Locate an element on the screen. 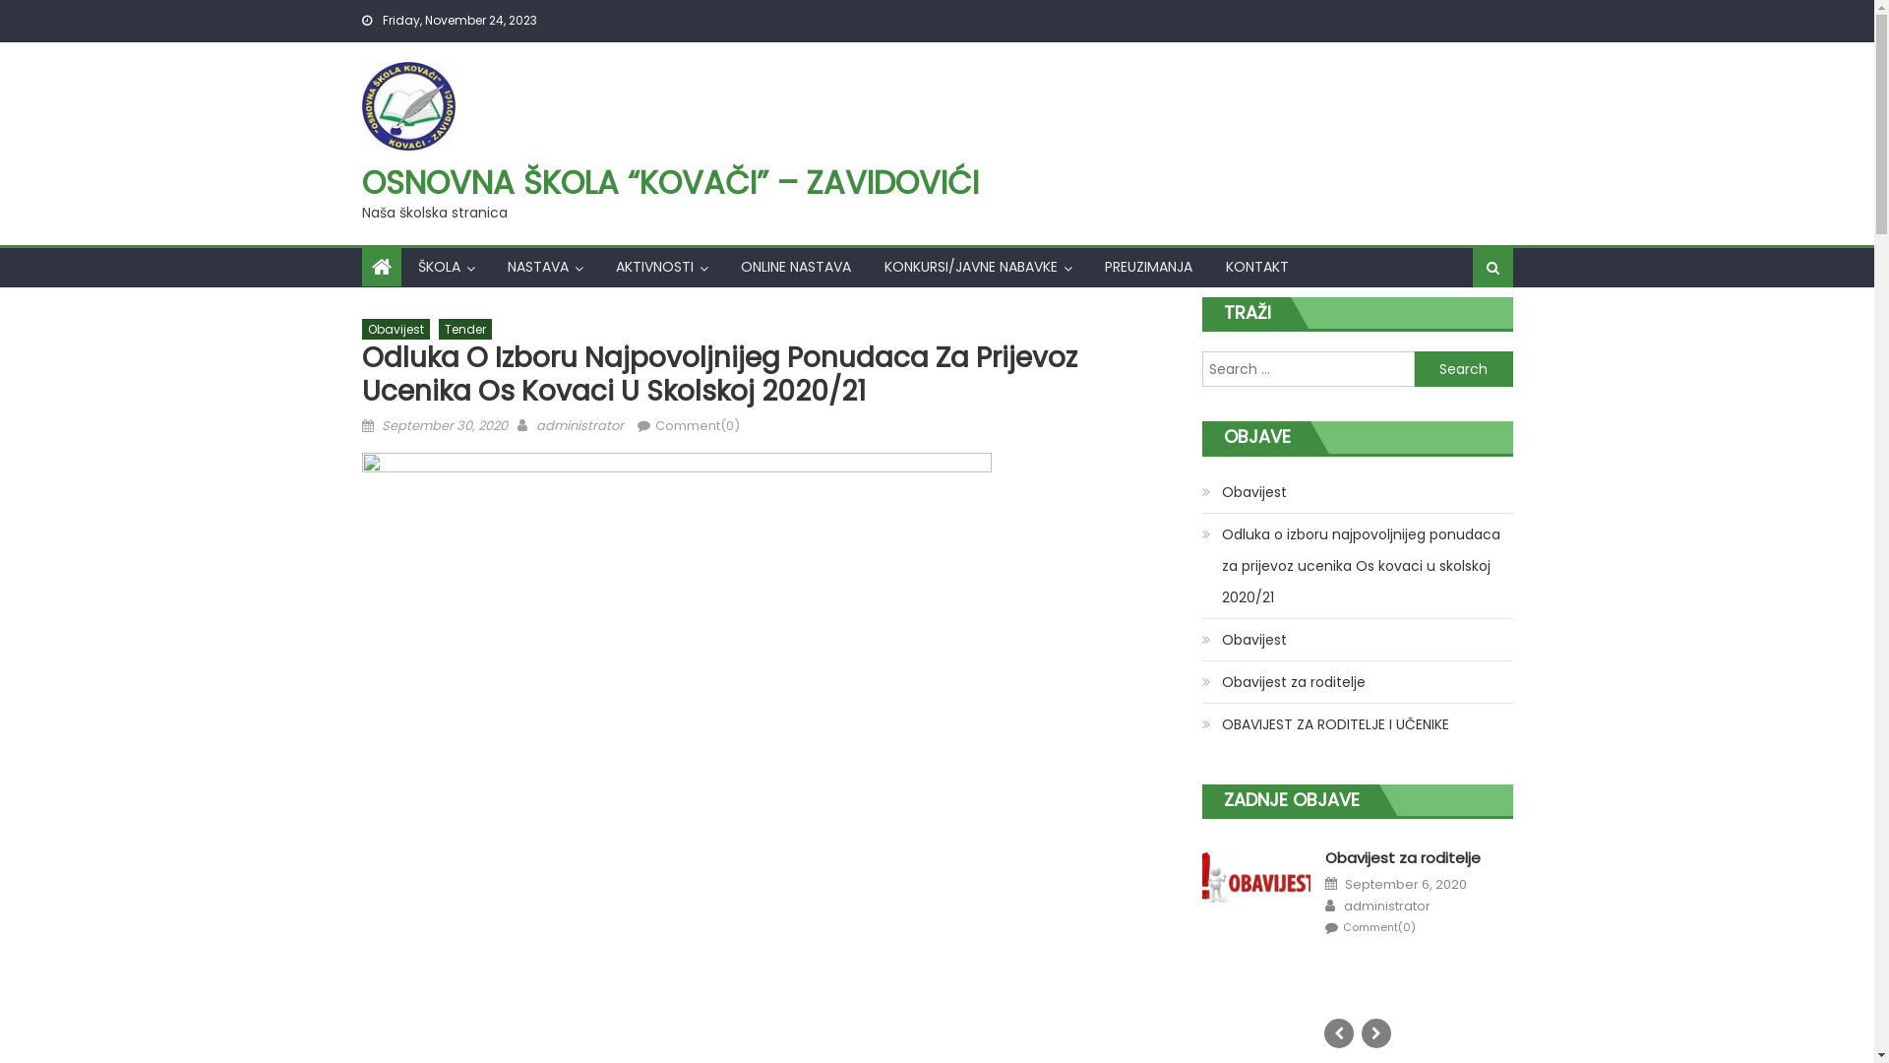  PREUZIMANJA is located at coordinates (1149, 267).